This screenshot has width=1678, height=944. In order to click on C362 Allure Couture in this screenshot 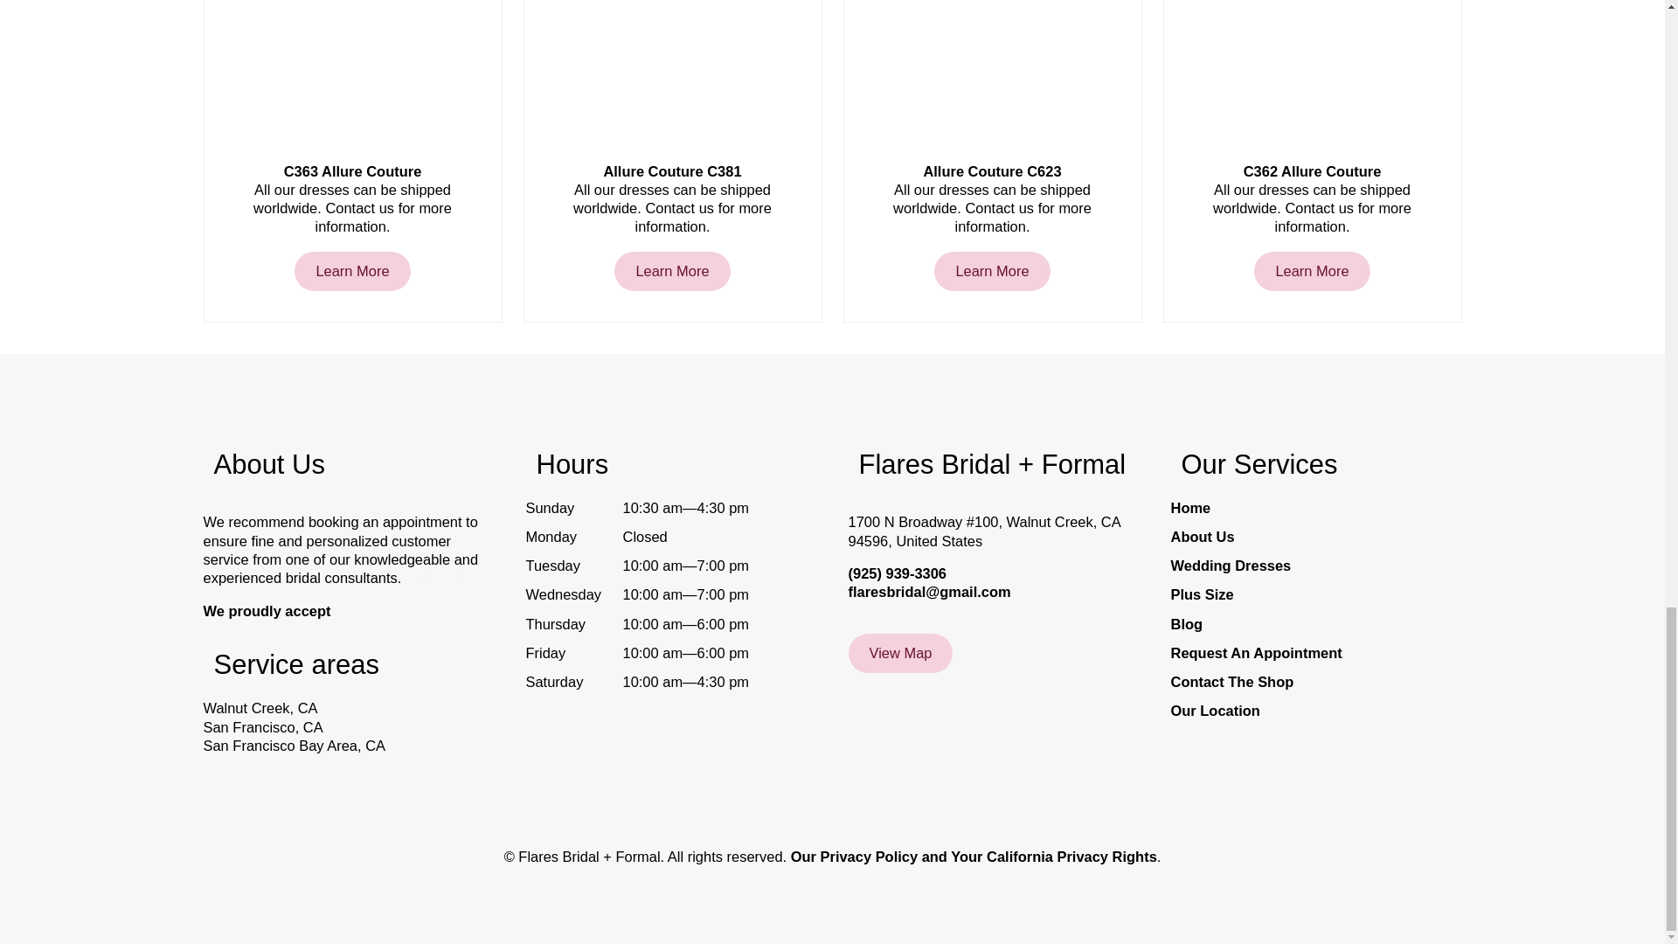, I will do `click(1312, 171)`.